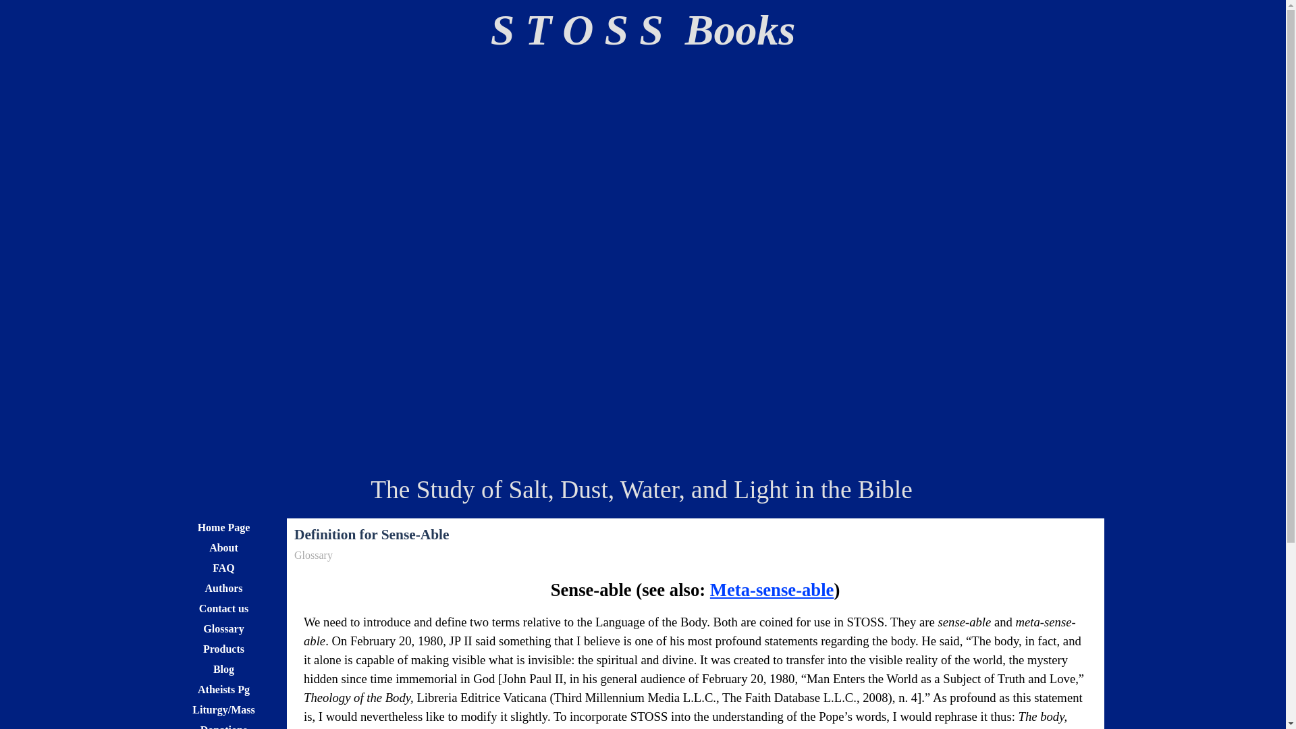 The width and height of the screenshot is (1296, 729). I want to click on Contact us, so click(223, 607).